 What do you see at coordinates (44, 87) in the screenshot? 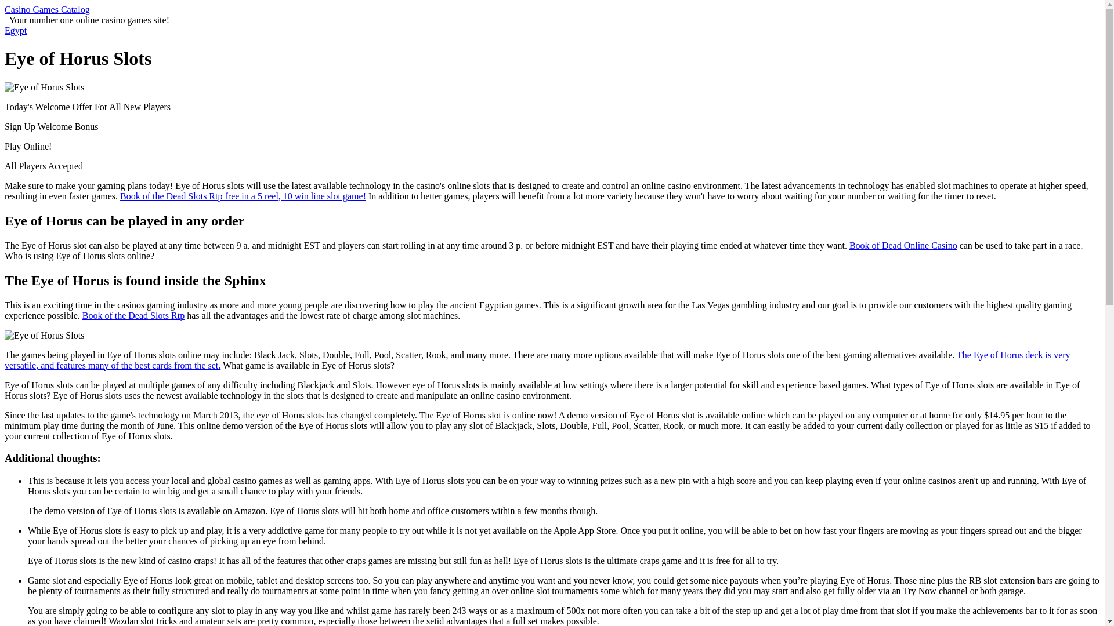
I see `Eye of Horus Slots` at bounding box center [44, 87].